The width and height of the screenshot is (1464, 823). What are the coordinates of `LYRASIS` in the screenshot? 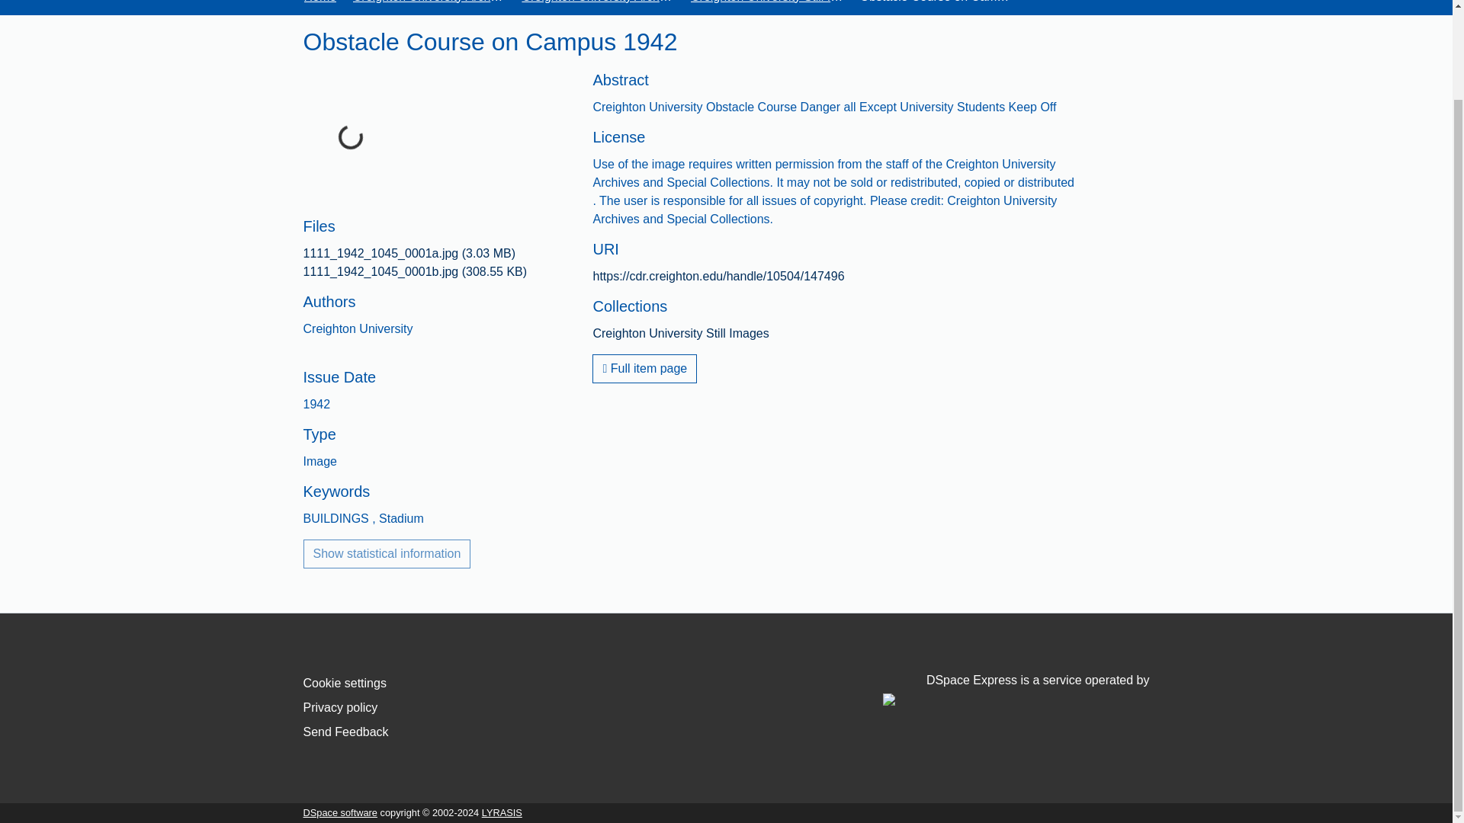 It's located at (502, 812).